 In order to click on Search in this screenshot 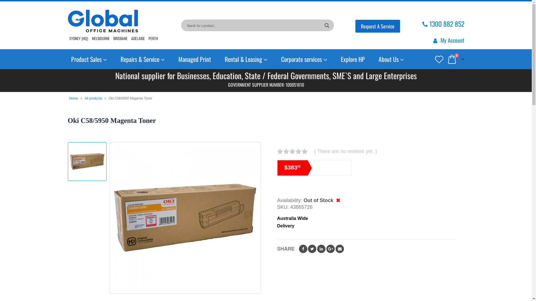, I will do `click(327, 25)`.